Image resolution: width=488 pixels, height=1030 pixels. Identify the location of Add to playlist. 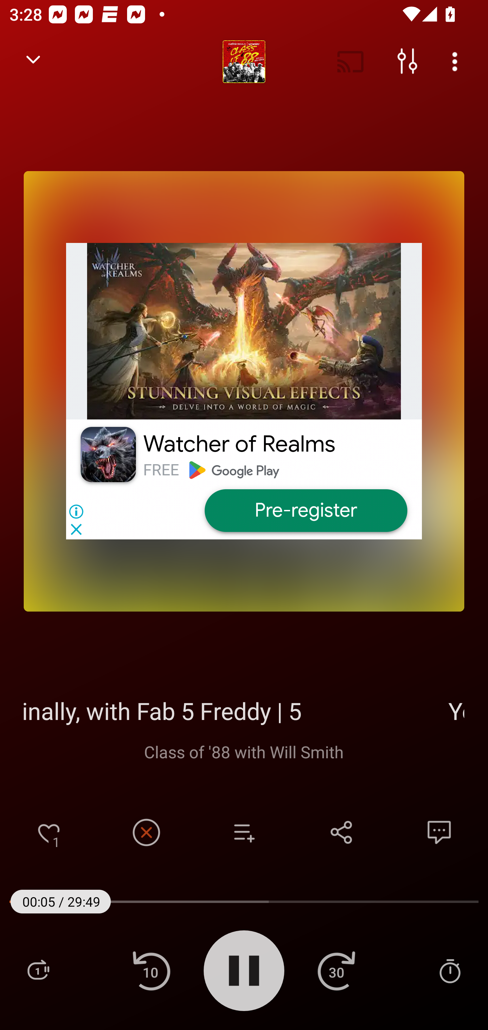
(244, 832).